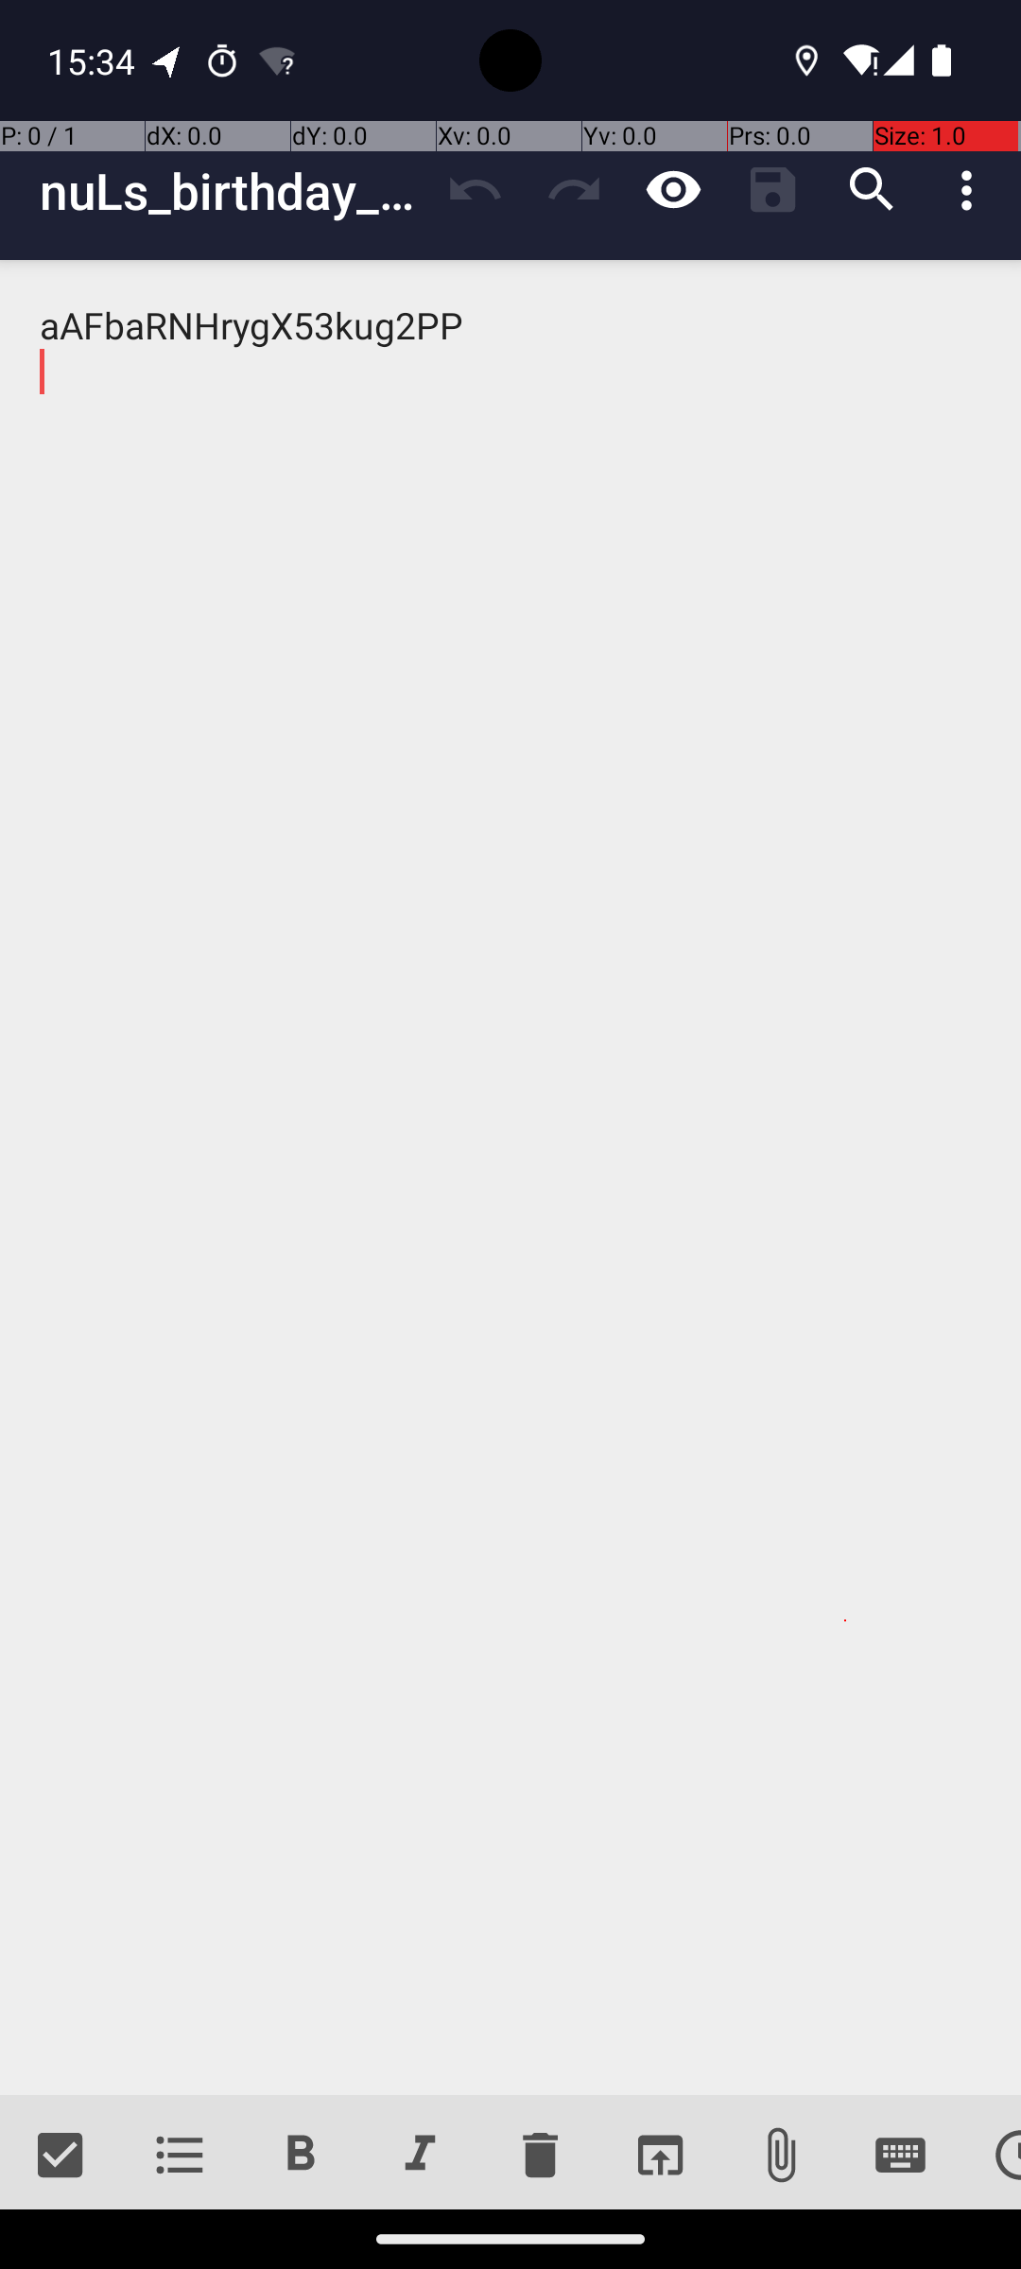 The height and width of the screenshot is (2269, 1021). What do you see at coordinates (233, 191) in the screenshot?
I see `nuLs_birthday_gift_ideas_mom` at bounding box center [233, 191].